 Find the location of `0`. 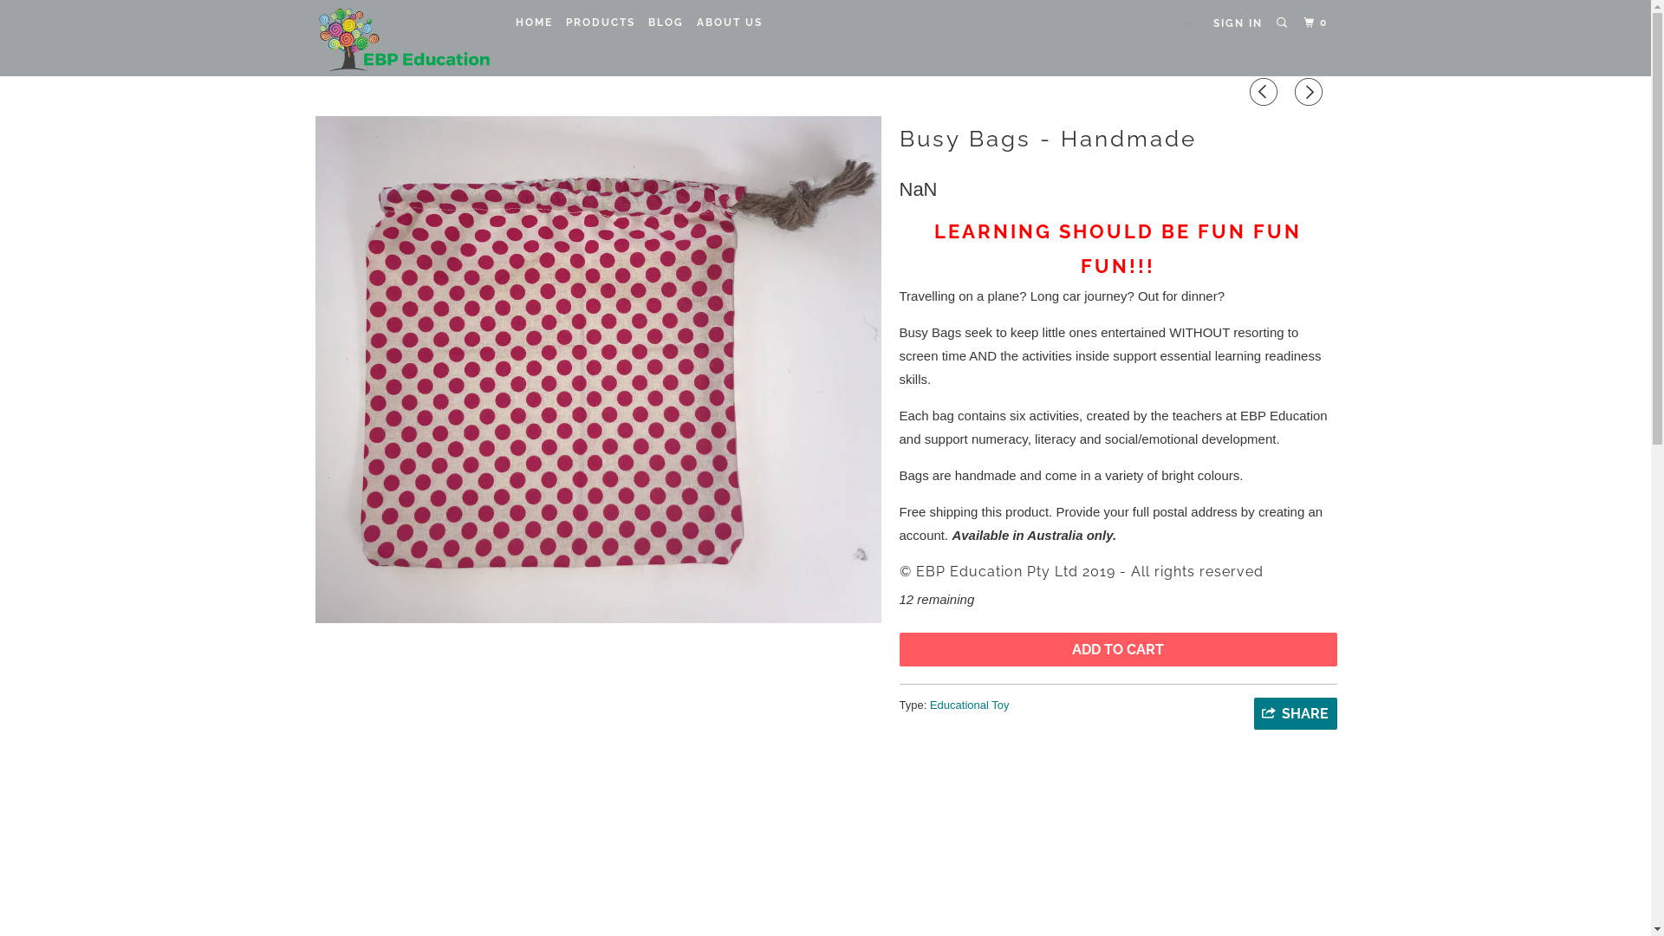

0 is located at coordinates (1317, 23).